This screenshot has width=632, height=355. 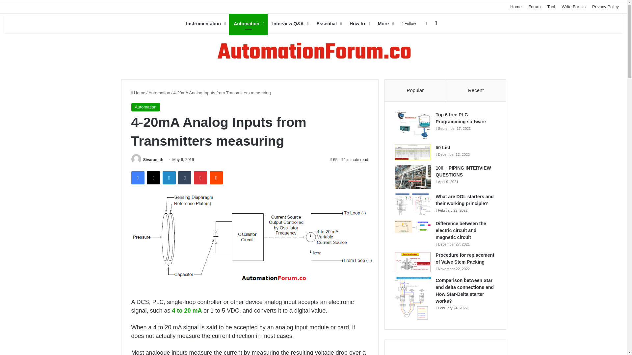 I want to click on Instrumentation and Control Engineering, so click(x=313, y=52).